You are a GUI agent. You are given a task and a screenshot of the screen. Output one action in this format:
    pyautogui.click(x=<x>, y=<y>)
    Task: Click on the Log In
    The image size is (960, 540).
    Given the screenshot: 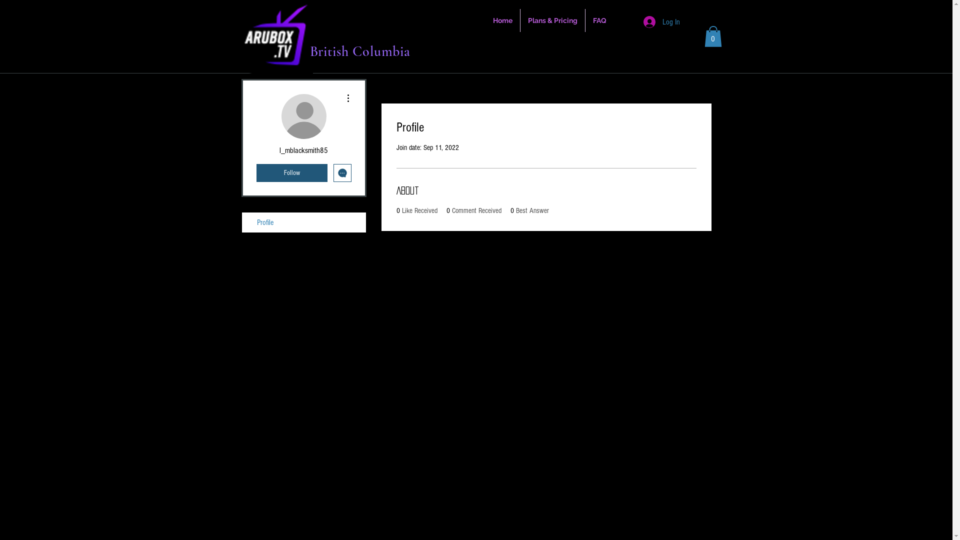 What is the action you would take?
    pyautogui.click(x=661, y=22)
    